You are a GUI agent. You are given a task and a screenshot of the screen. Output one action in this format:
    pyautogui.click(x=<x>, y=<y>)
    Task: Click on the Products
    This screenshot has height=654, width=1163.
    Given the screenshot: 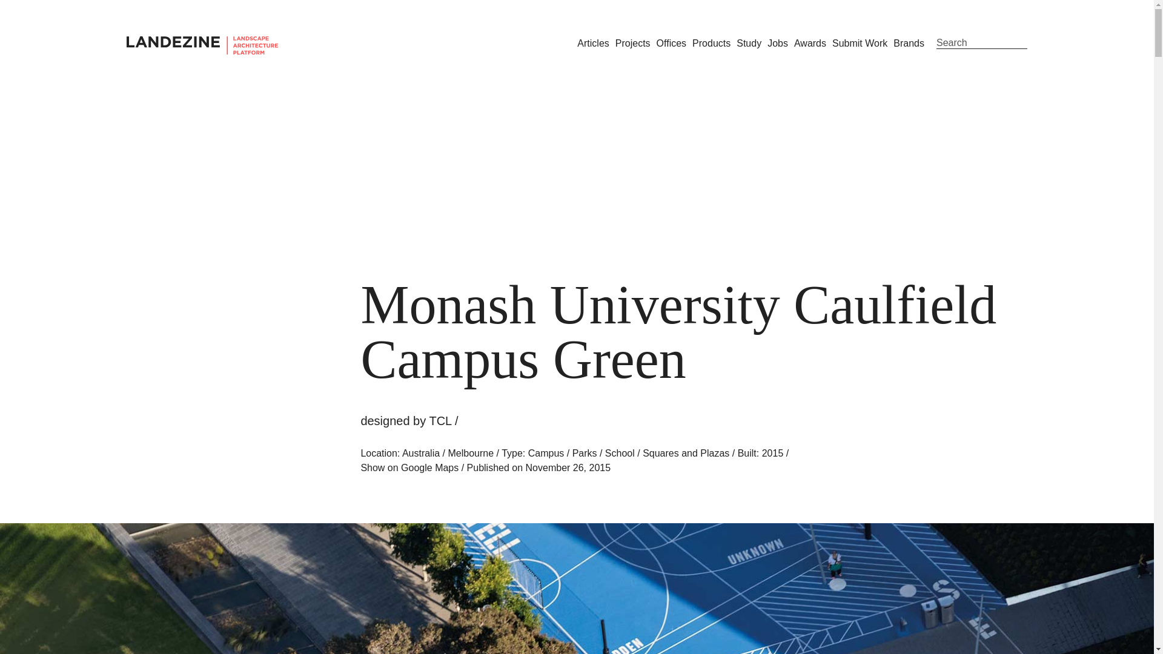 What is the action you would take?
    pyautogui.click(x=711, y=42)
    